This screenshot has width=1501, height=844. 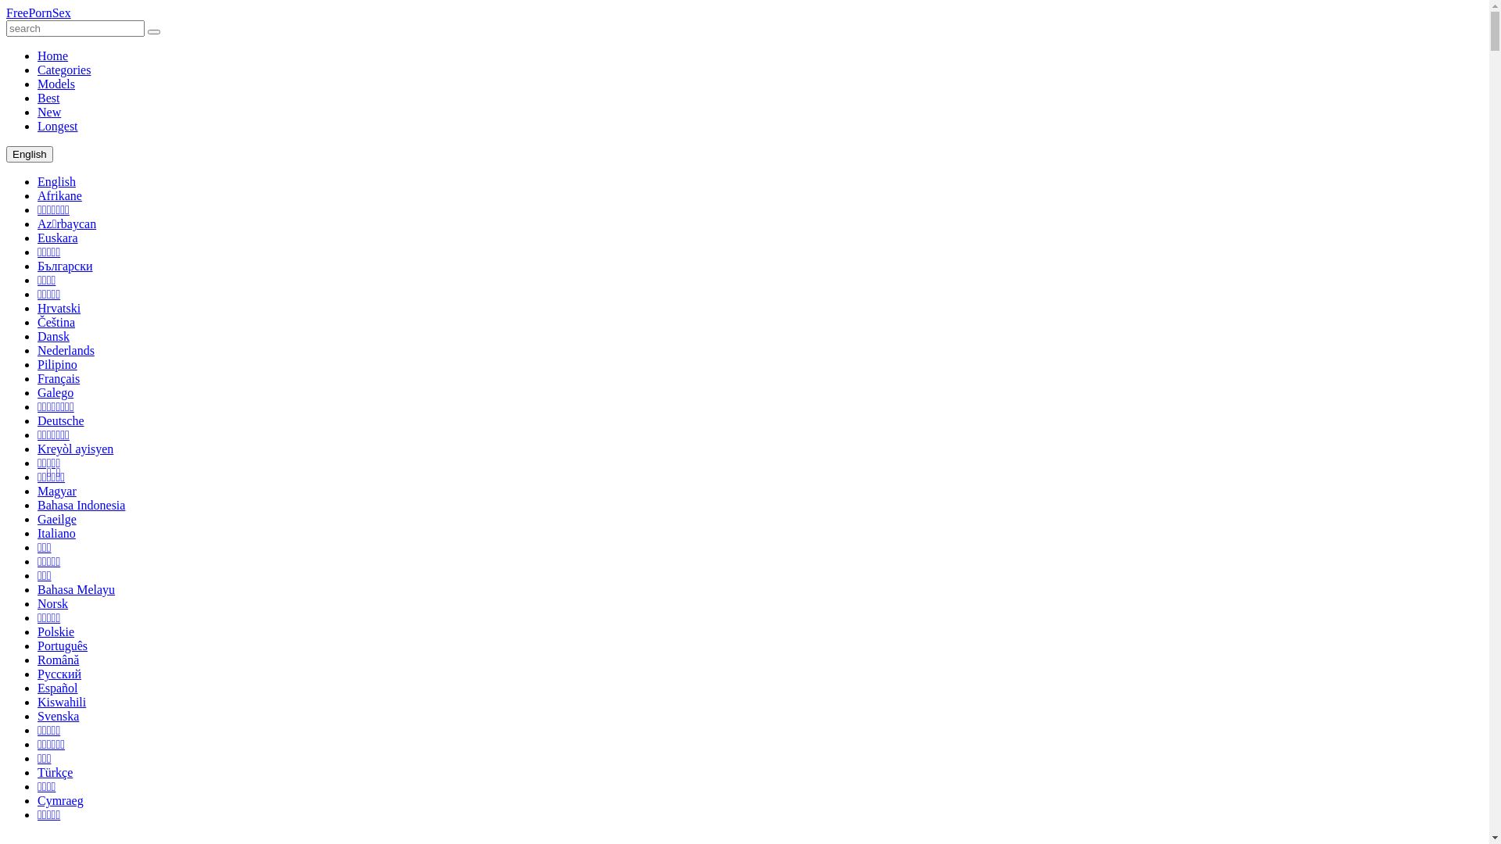 I want to click on FreePornSex, so click(x=39, y=13).